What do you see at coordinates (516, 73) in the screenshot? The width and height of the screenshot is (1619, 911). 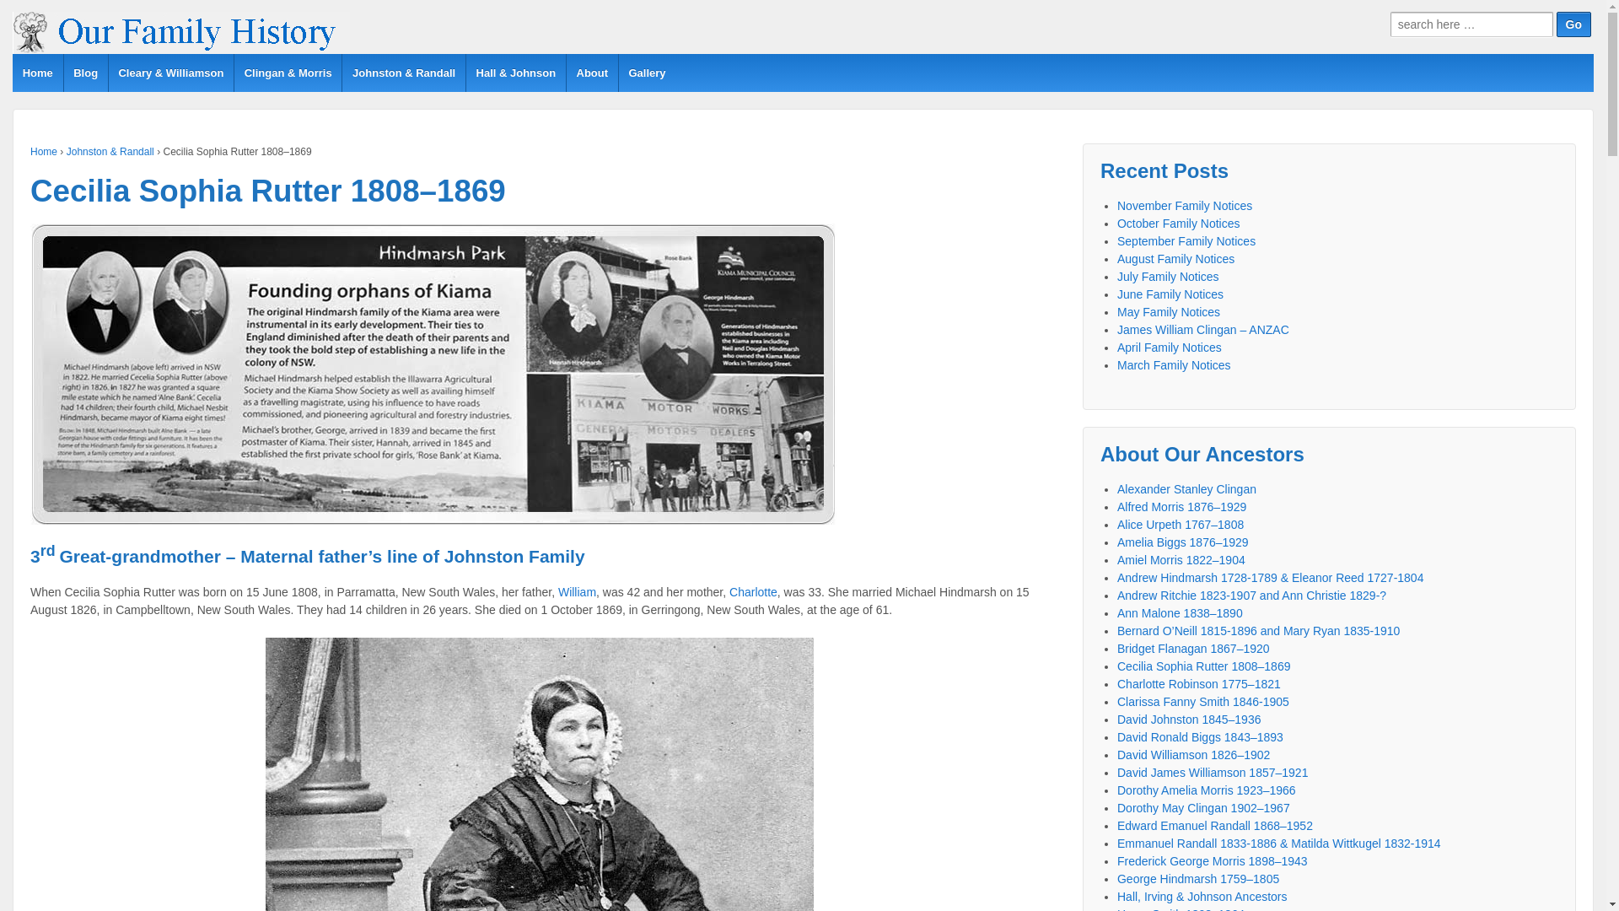 I see `Hall & Johnson` at bounding box center [516, 73].